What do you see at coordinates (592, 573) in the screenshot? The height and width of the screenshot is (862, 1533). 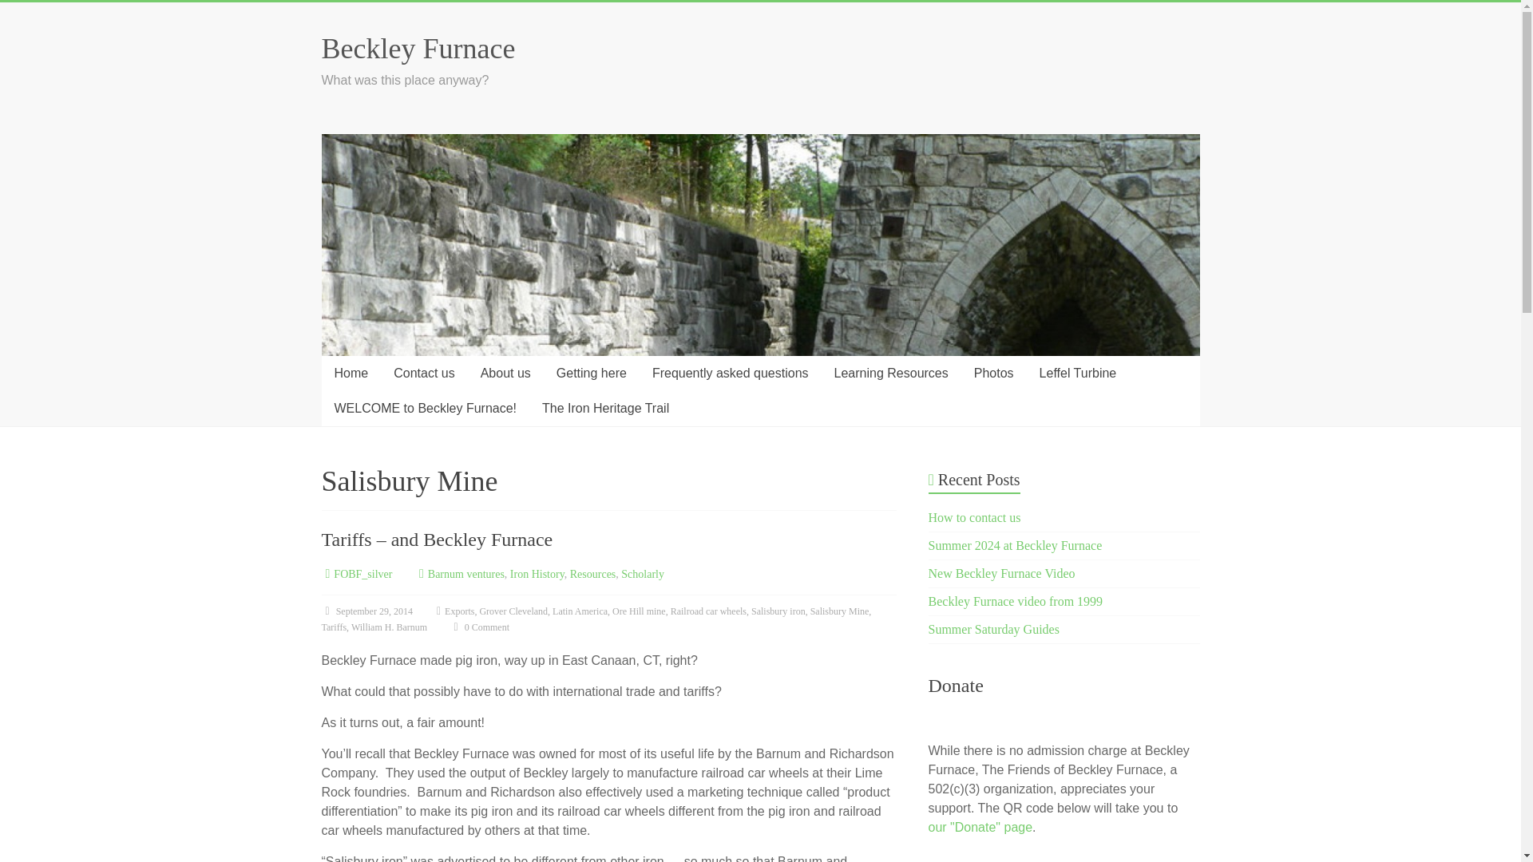 I see `Resources` at bounding box center [592, 573].